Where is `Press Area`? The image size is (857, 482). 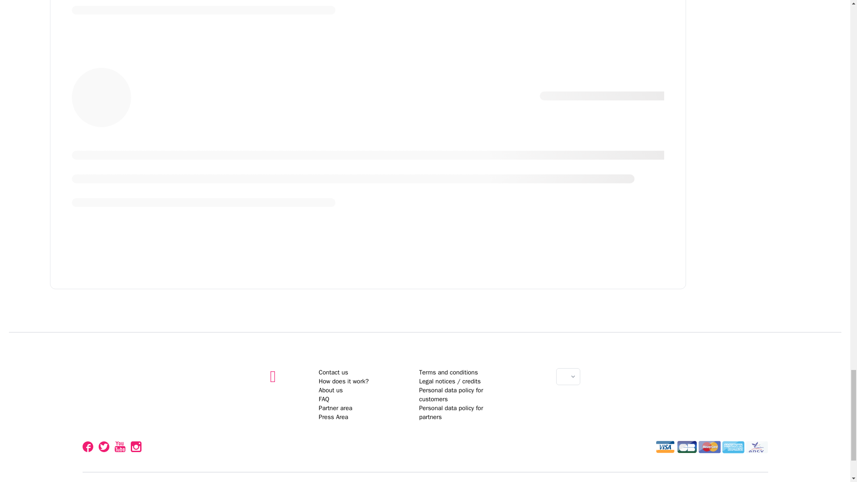 Press Area is located at coordinates (324, 399).